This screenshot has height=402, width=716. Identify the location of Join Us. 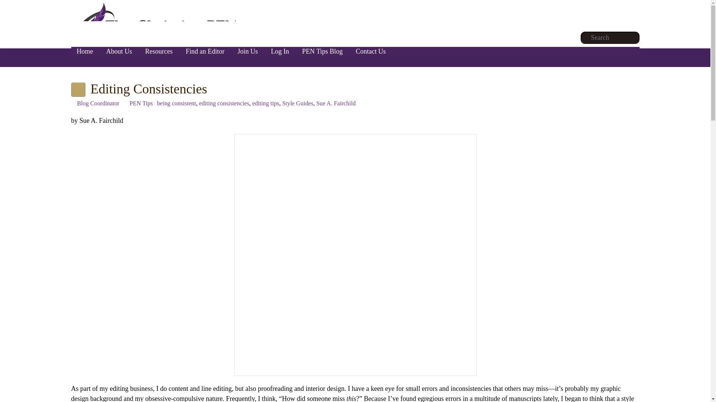
(248, 51).